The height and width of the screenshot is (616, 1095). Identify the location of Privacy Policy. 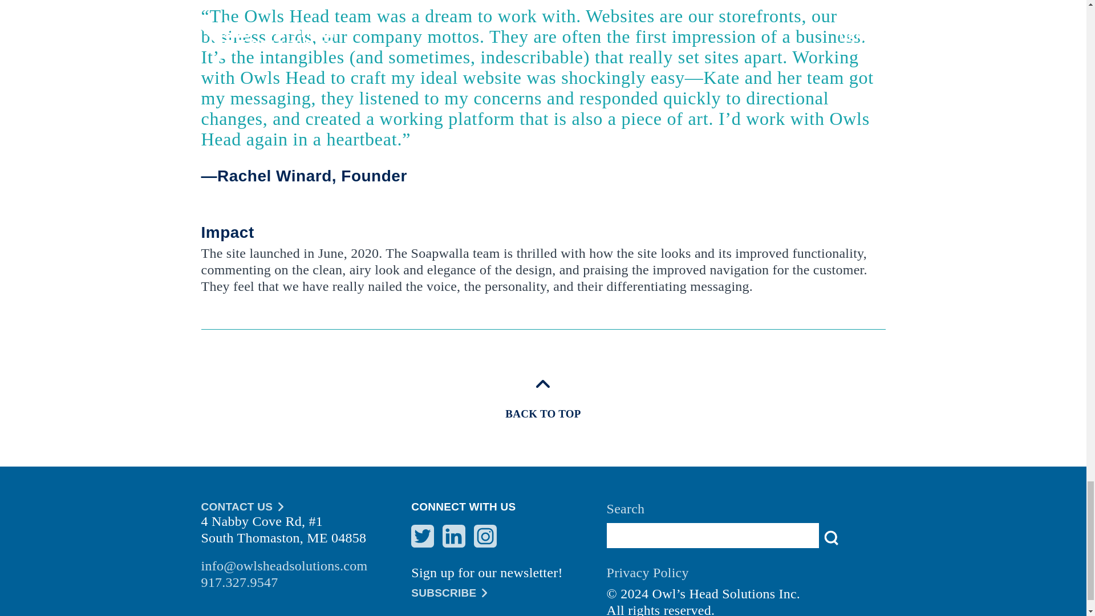
(746, 576).